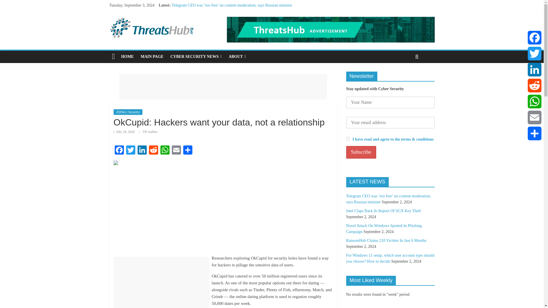  What do you see at coordinates (348, 139) in the screenshot?
I see `1` at bounding box center [348, 139].